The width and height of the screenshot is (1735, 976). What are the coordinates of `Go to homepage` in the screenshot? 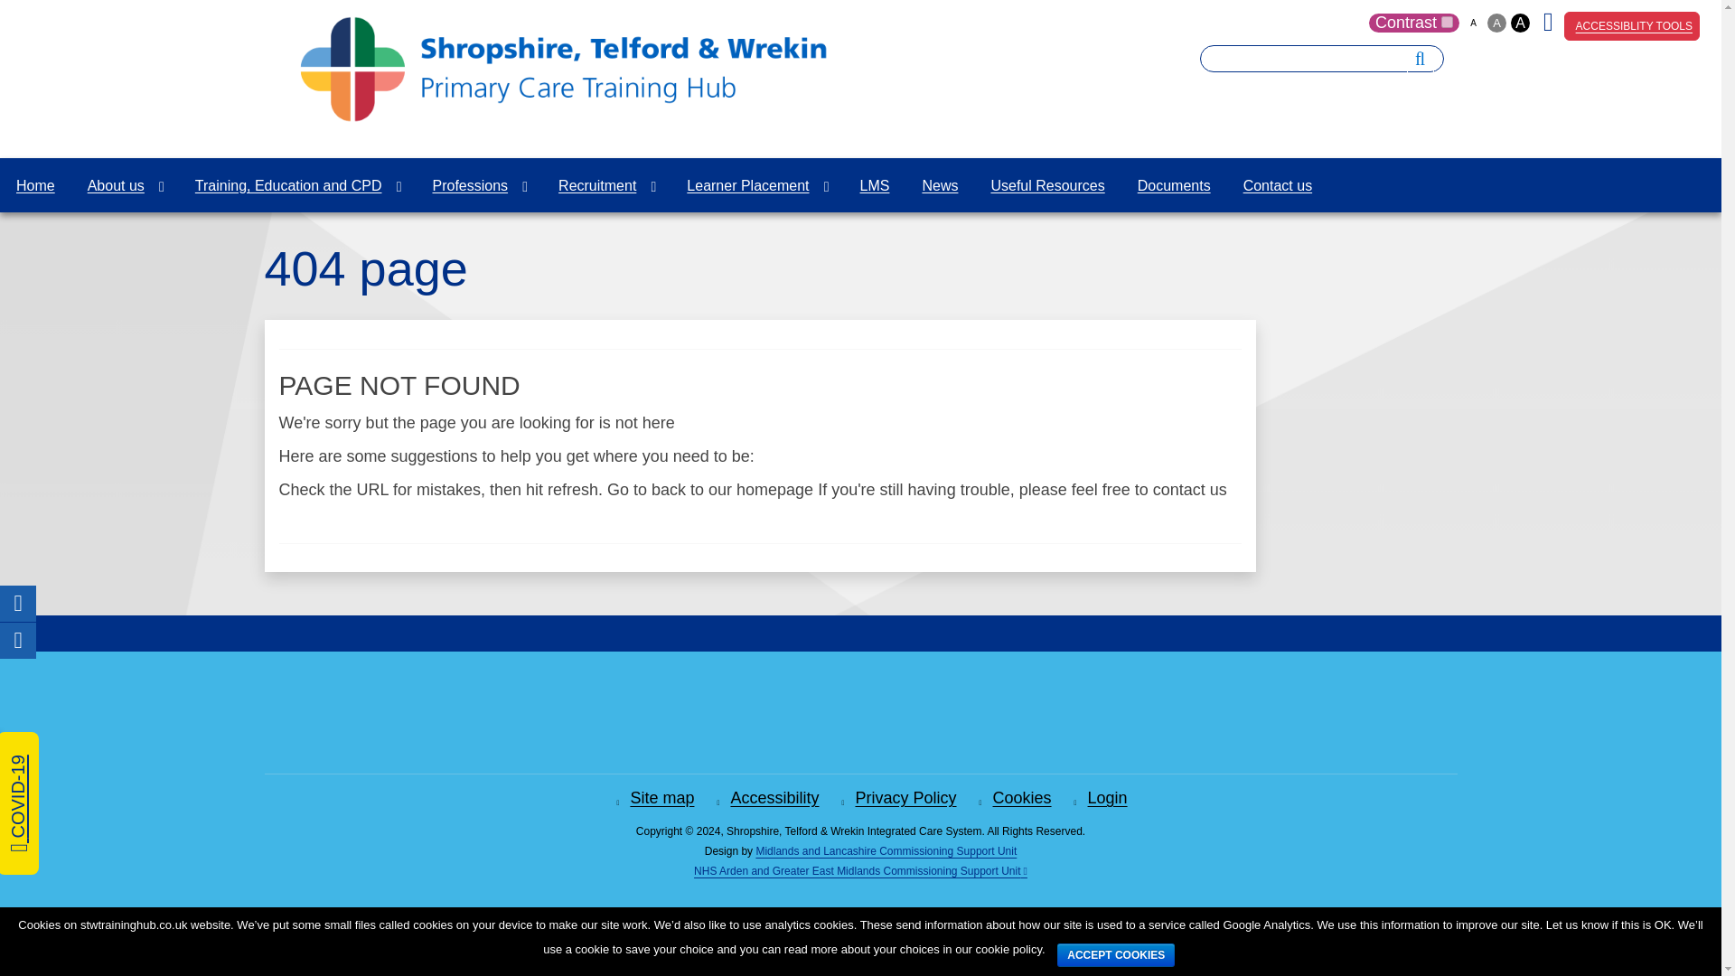 It's located at (562, 116).